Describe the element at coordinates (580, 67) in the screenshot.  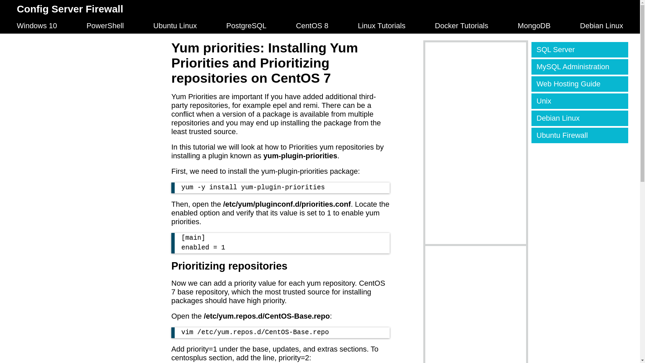
I see `MySQL Administration` at that location.